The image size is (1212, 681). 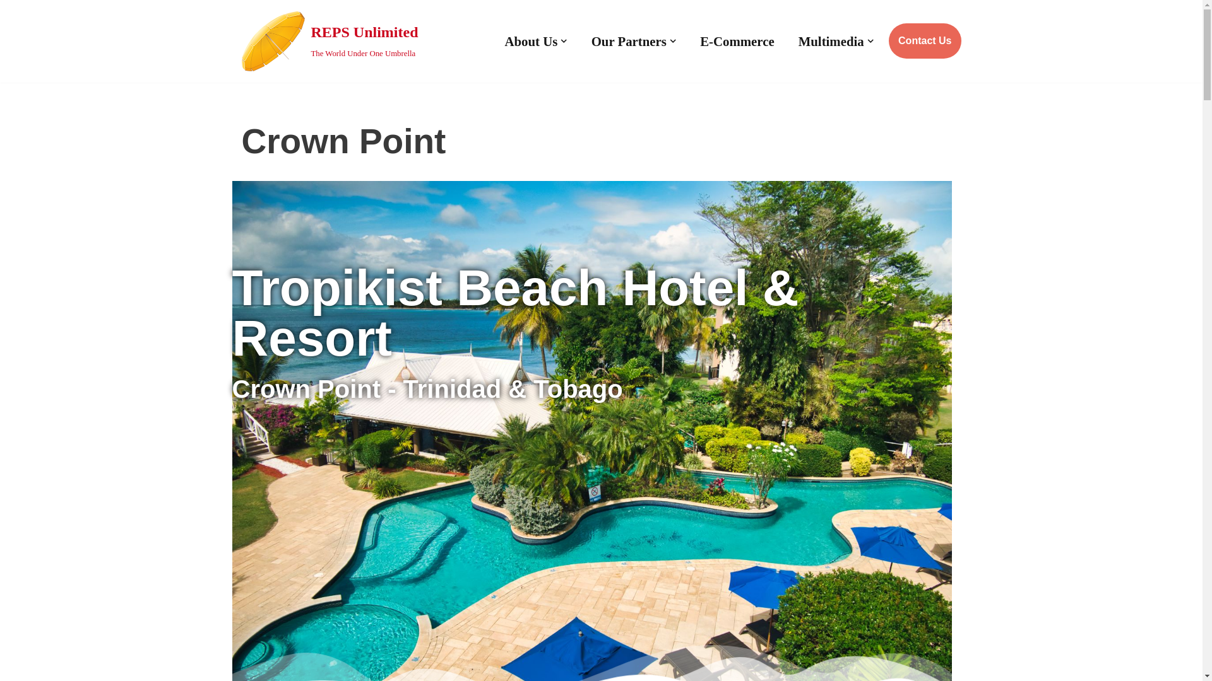 I want to click on Multimedia, so click(x=629, y=41).